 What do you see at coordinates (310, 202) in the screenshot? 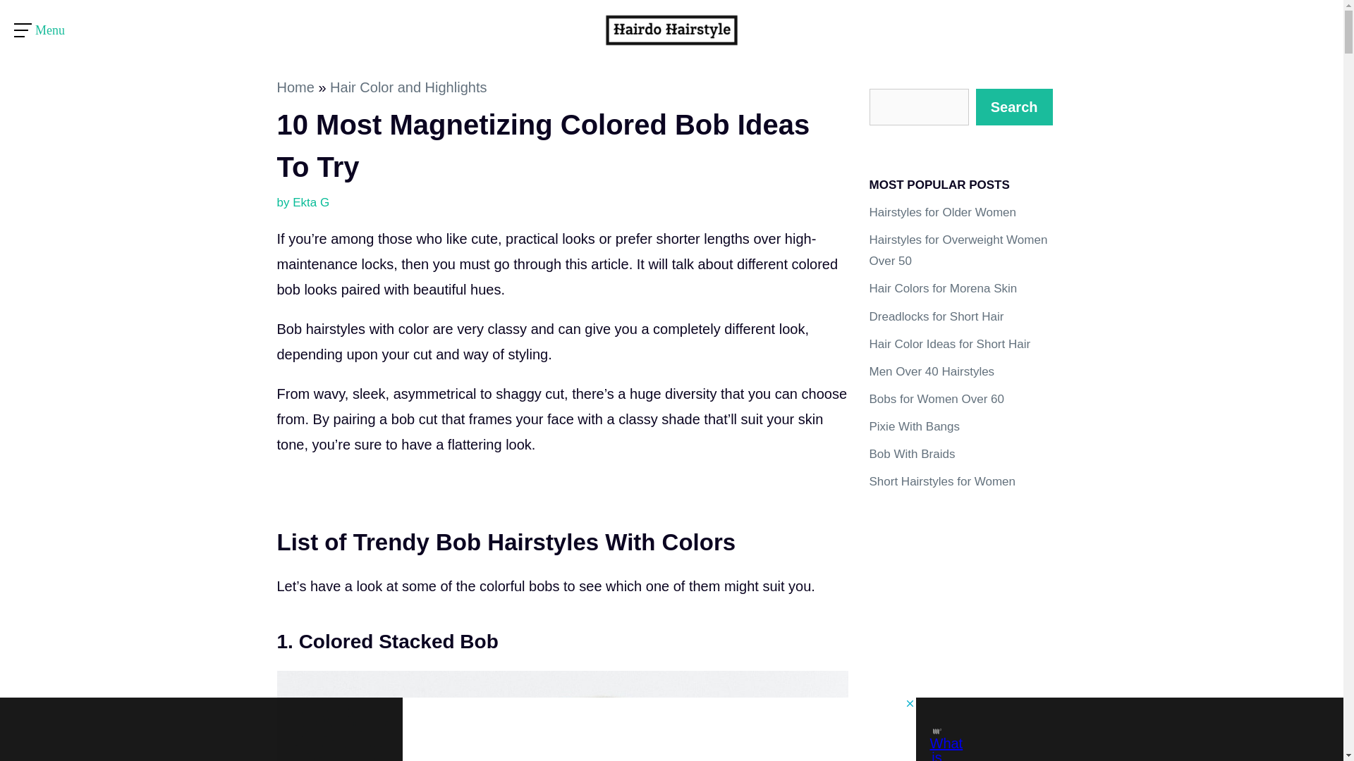
I see `View all posts by Ekta G` at bounding box center [310, 202].